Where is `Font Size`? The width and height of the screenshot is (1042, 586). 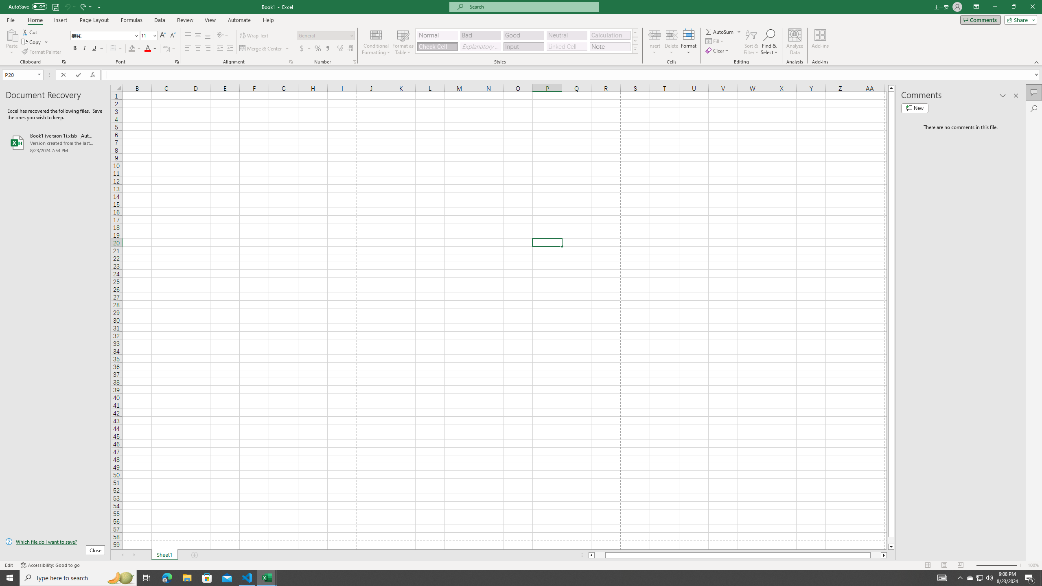 Font Size is located at coordinates (148, 36).